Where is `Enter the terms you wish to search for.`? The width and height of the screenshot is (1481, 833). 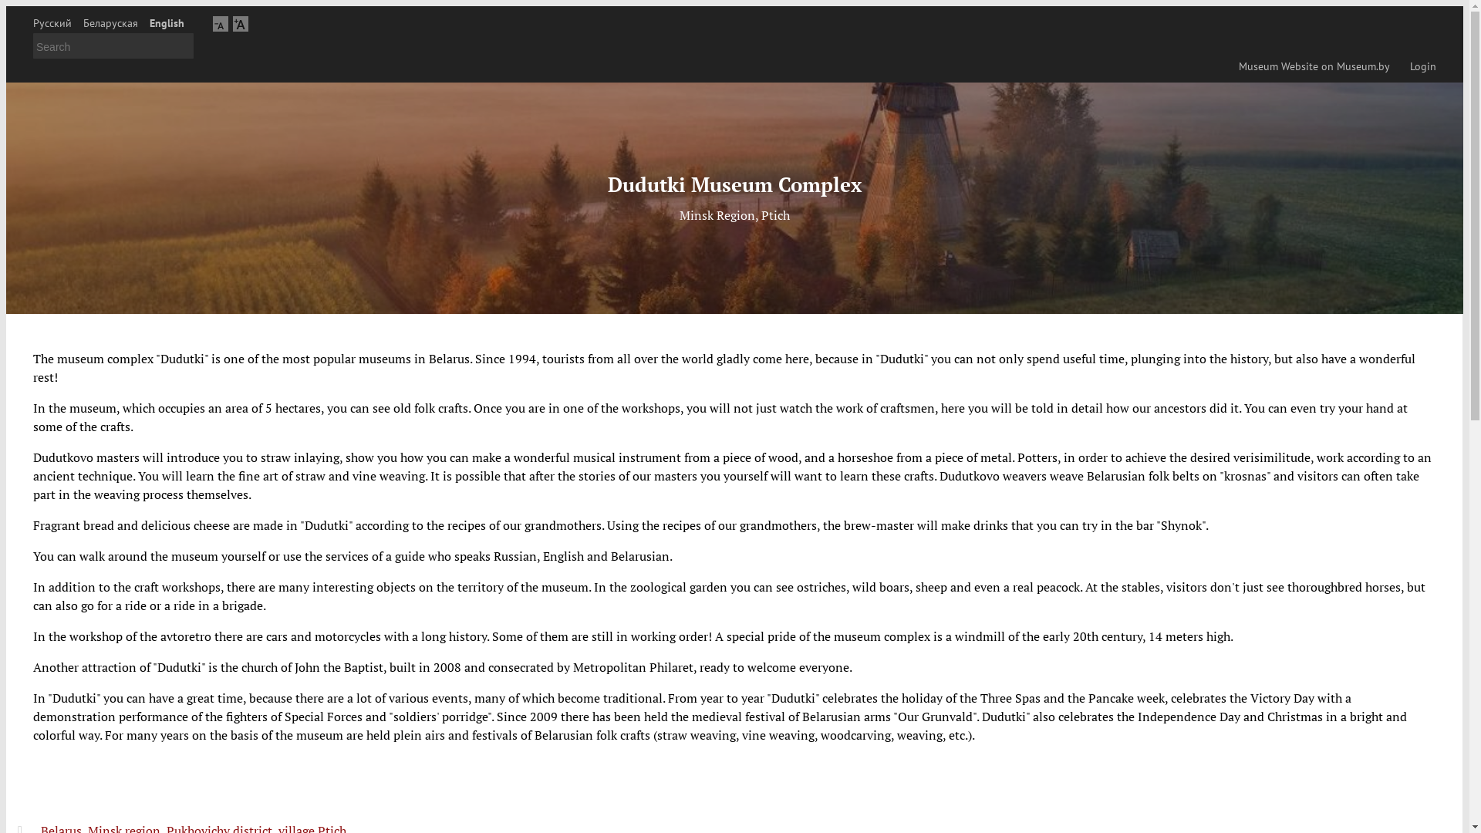 Enter the terms you wish to search for. is located at coordinates (113, 46).